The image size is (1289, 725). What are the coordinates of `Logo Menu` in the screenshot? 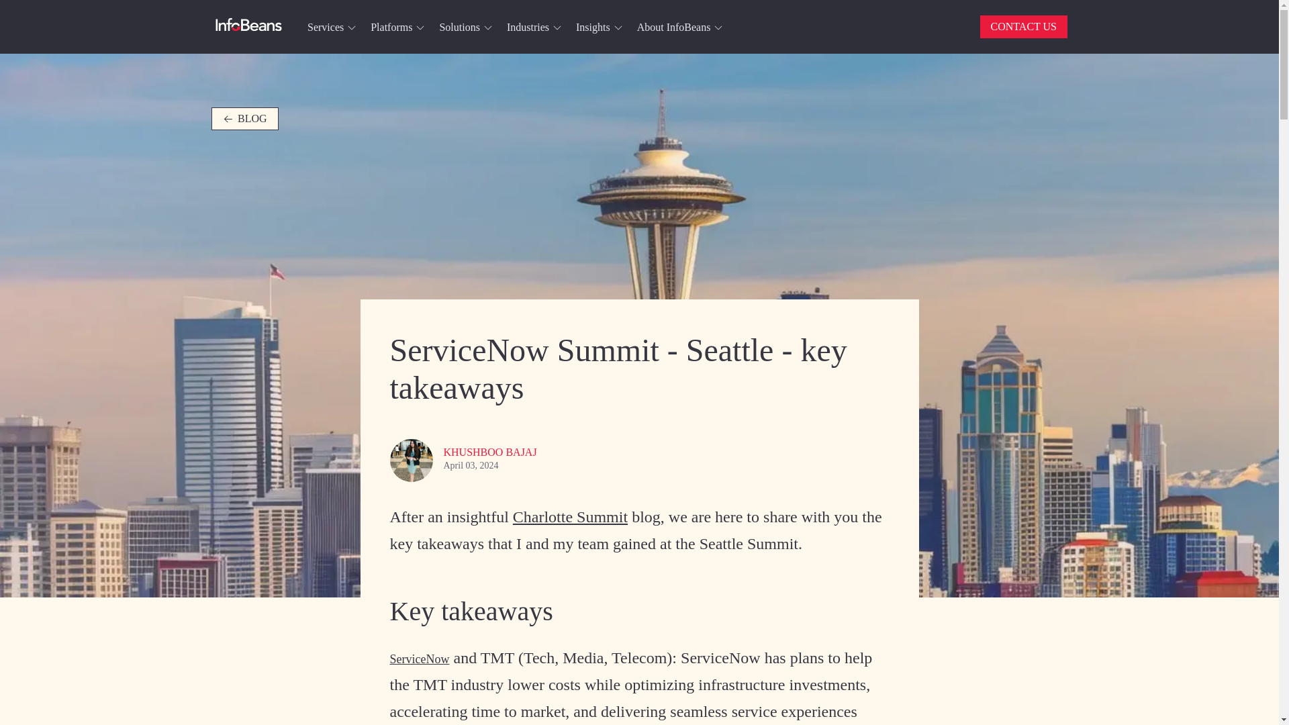 It's located at (248, 27).